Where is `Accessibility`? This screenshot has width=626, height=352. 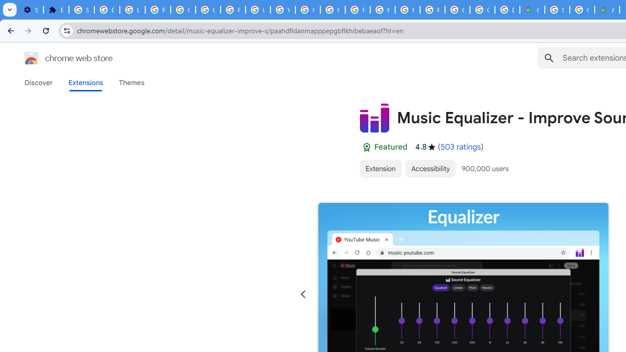
Accessibility is located at coordinates (430, 168).